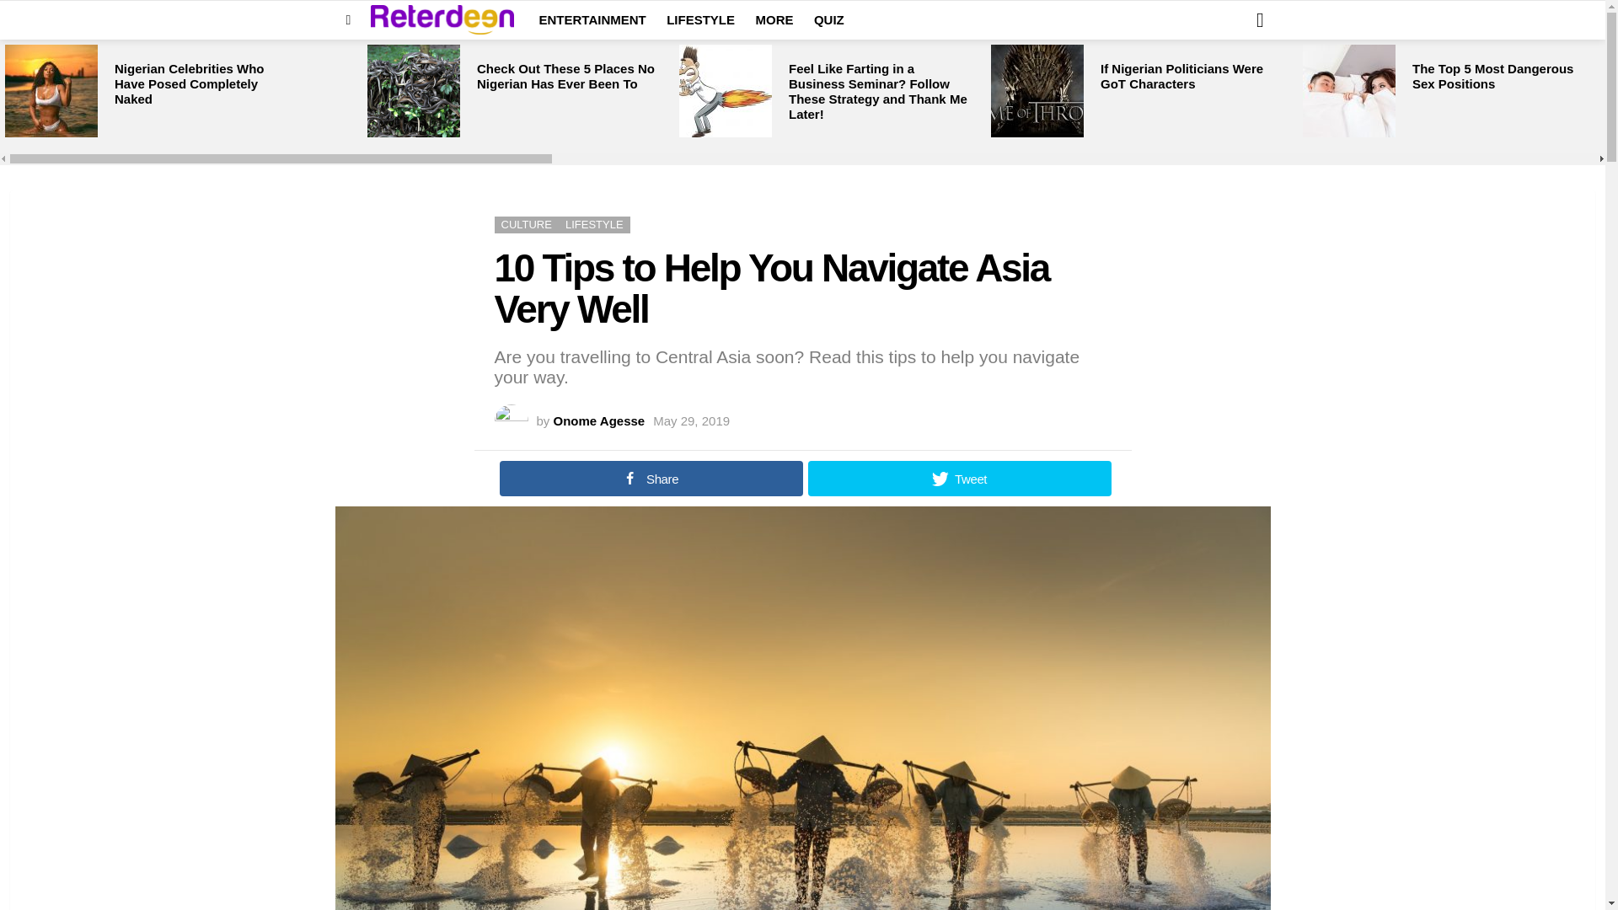  I want to click on SEARCH, so click(1259, 20).